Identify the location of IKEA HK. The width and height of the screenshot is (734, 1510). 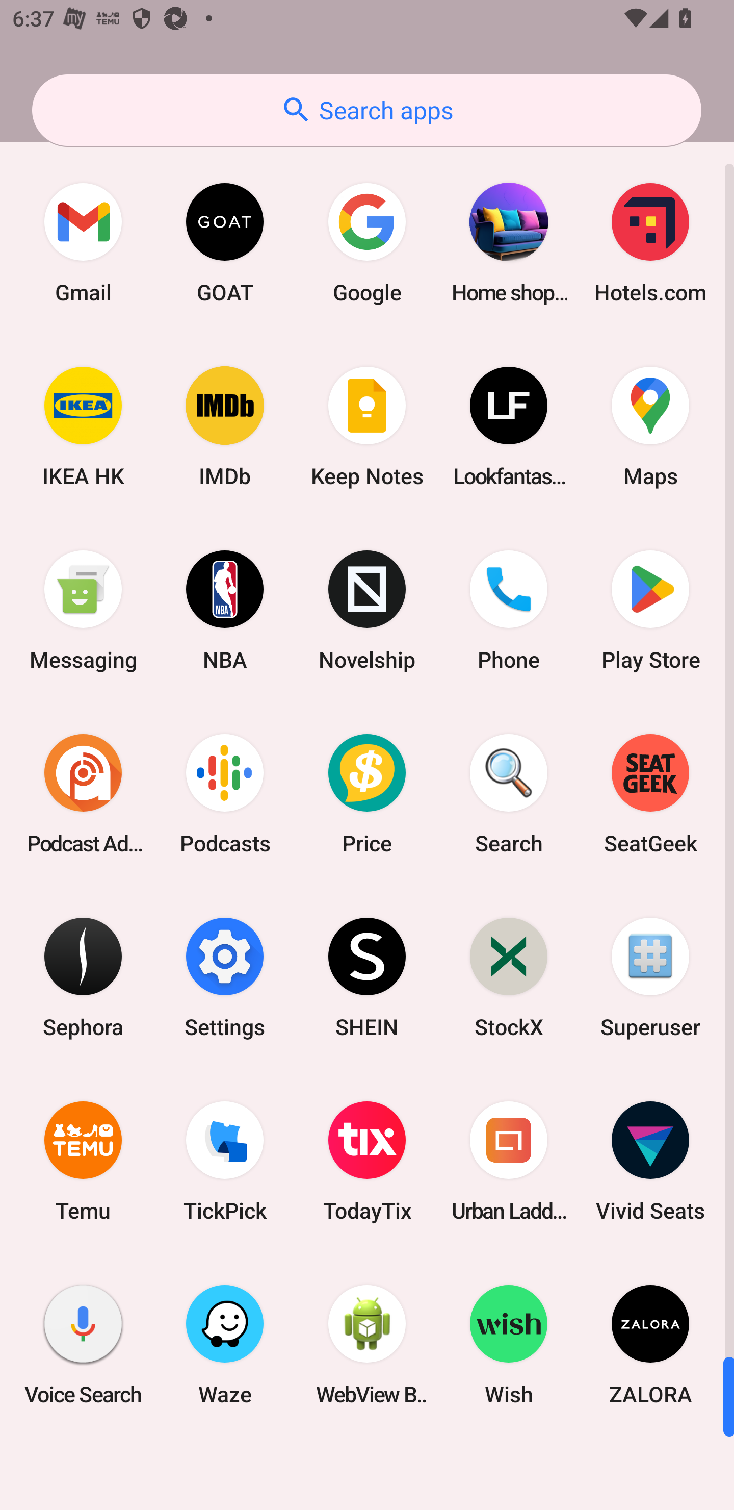
(83, 426).